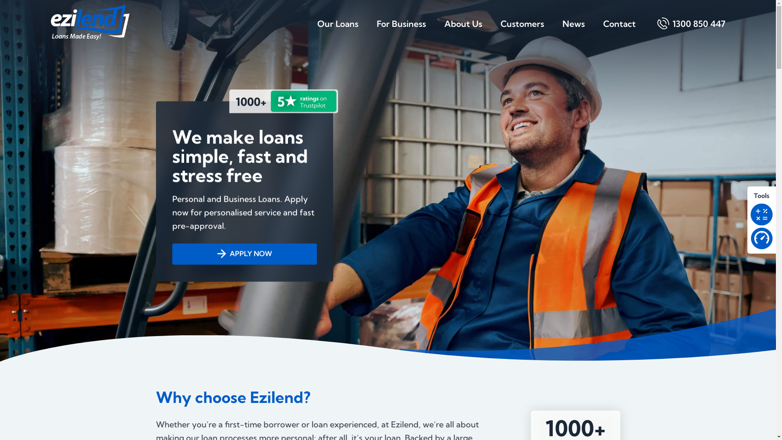 Image resolution: width=782 pixels, height=440 pixels. I want to click on 1300 850 447, so click(694, 30).